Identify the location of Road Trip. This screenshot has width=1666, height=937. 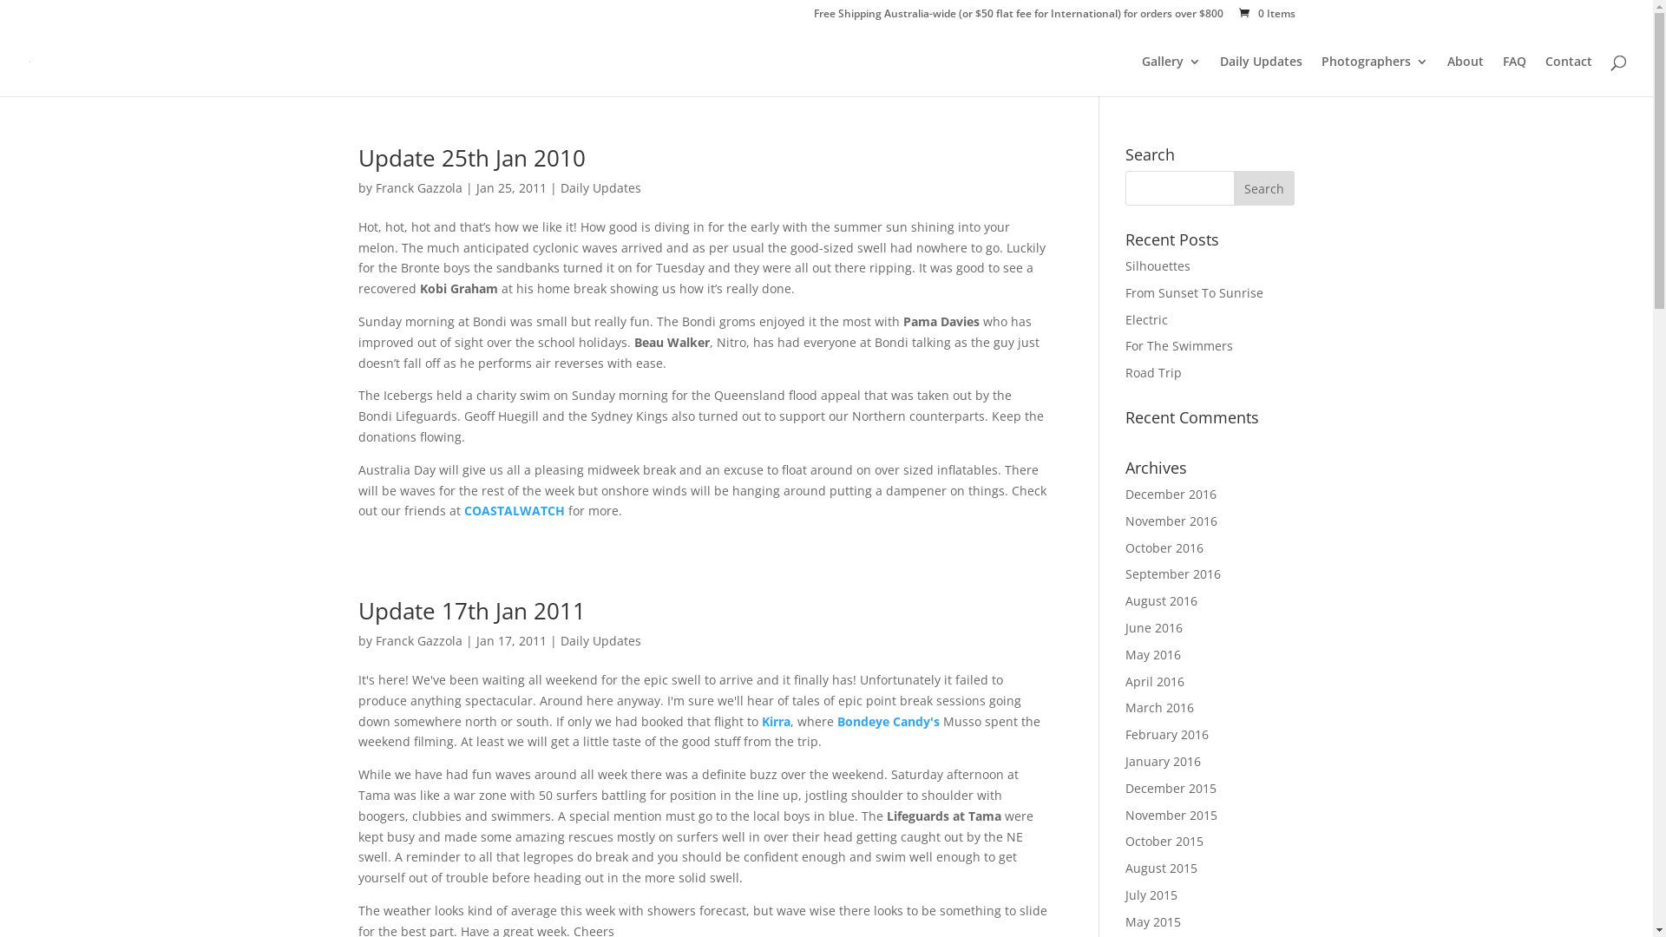
(1154, 373).